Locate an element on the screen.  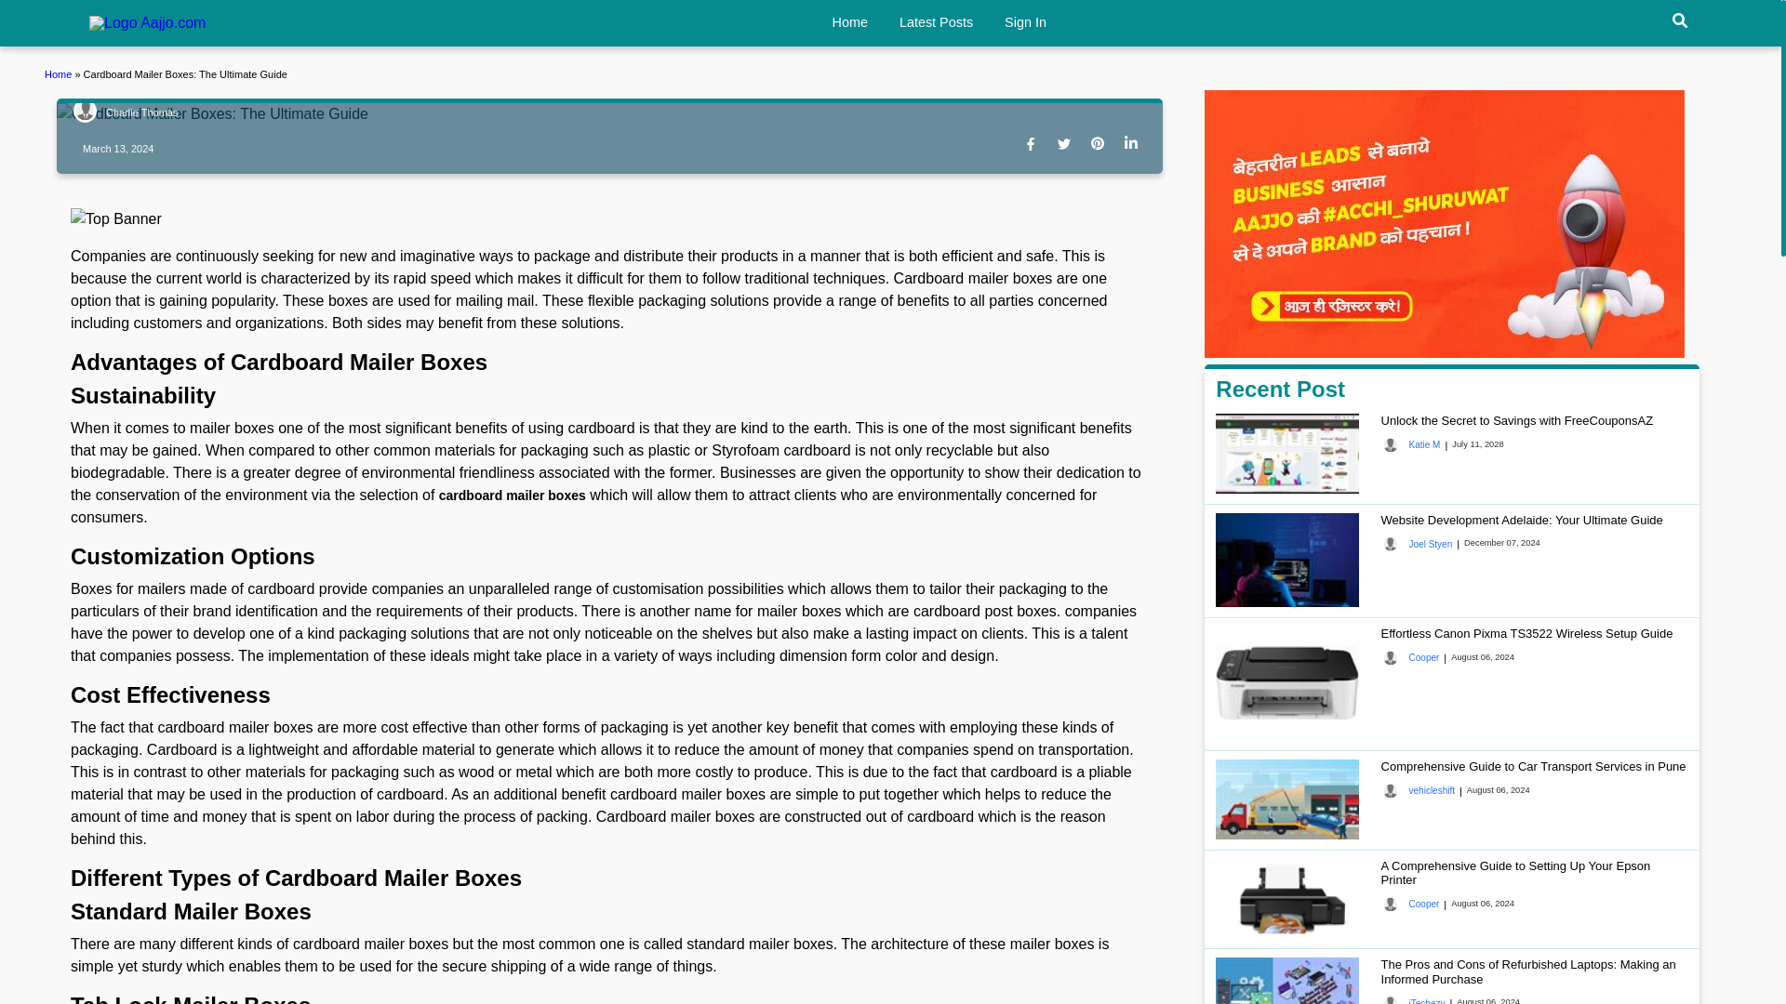
Latest Posts is located at coordinates (936, 22).